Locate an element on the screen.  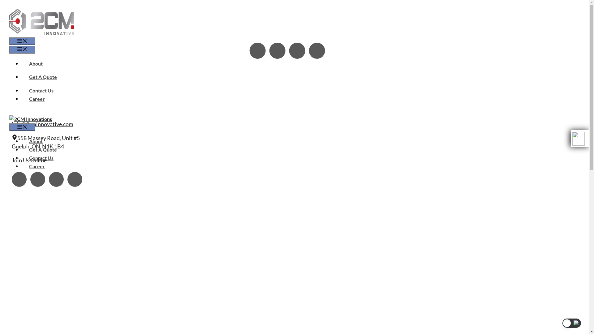
LinkedIn is located at coordinates (317, 51).